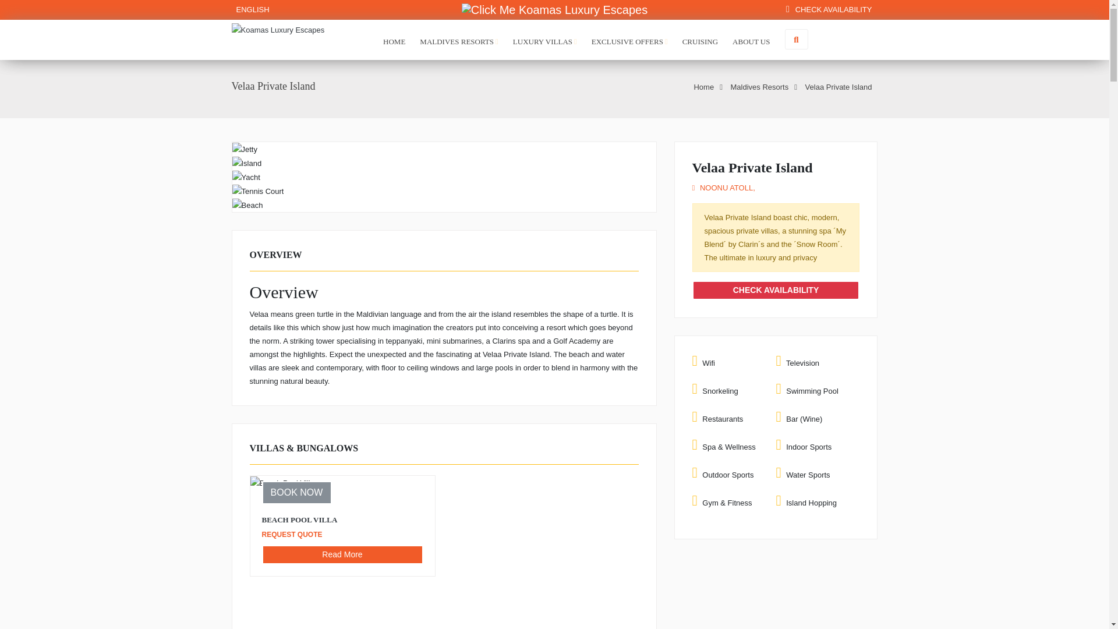 This screenshot has width=1118, height=629. Describe the element at coordinates (545, 40) in the screenshot. I see `LUXURY VILLAS` at that location.